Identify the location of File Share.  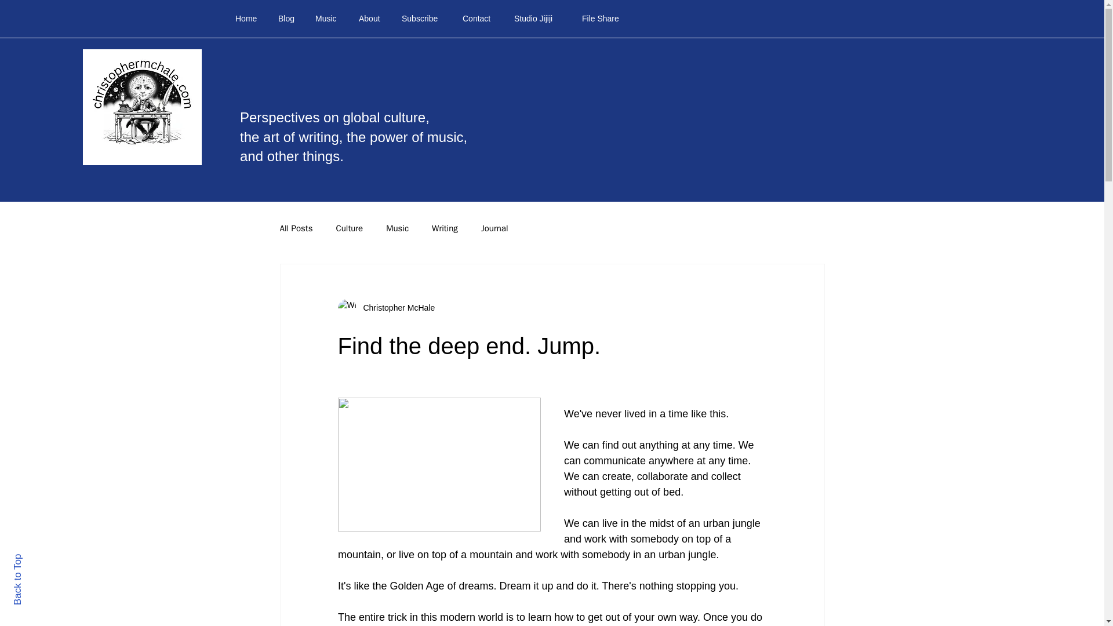
(603, 19).